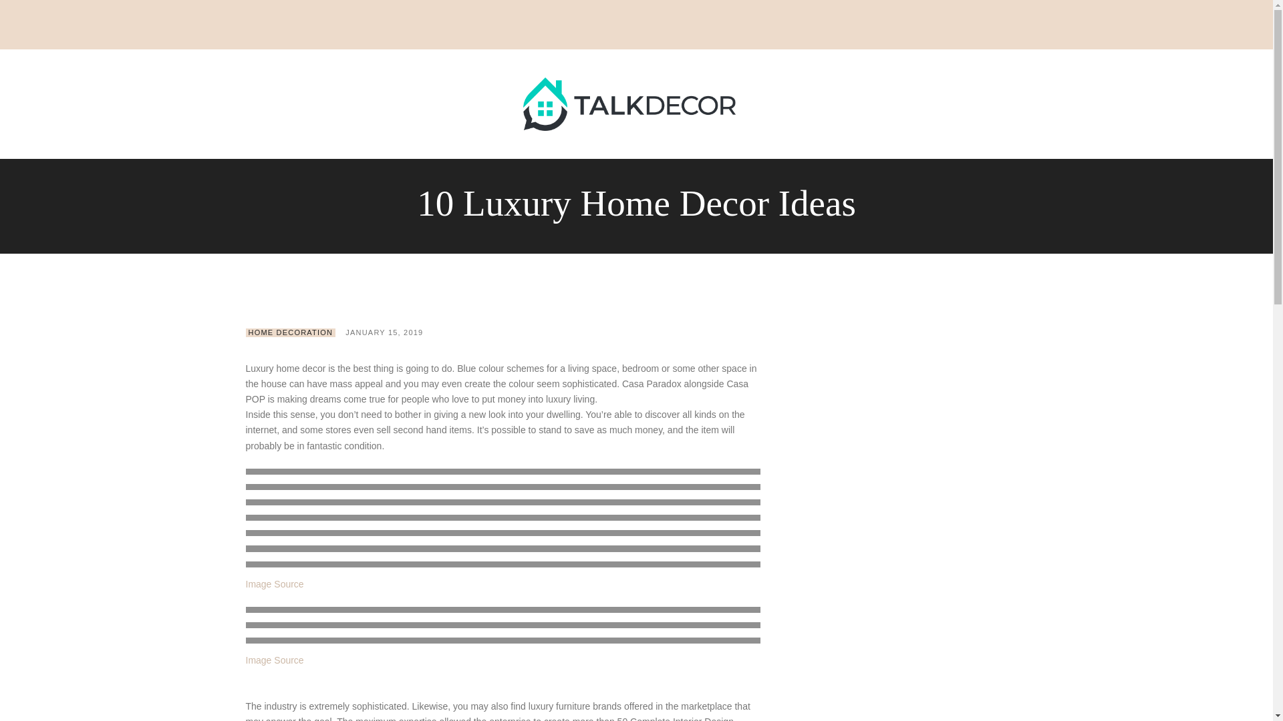 Image resolution: width=1283 pixels, height=721 pixels. What do you see at coordinates (384, 332) in the screenshot?
I see `JANUARY 15, 2019` at bounding box center [384, 332].